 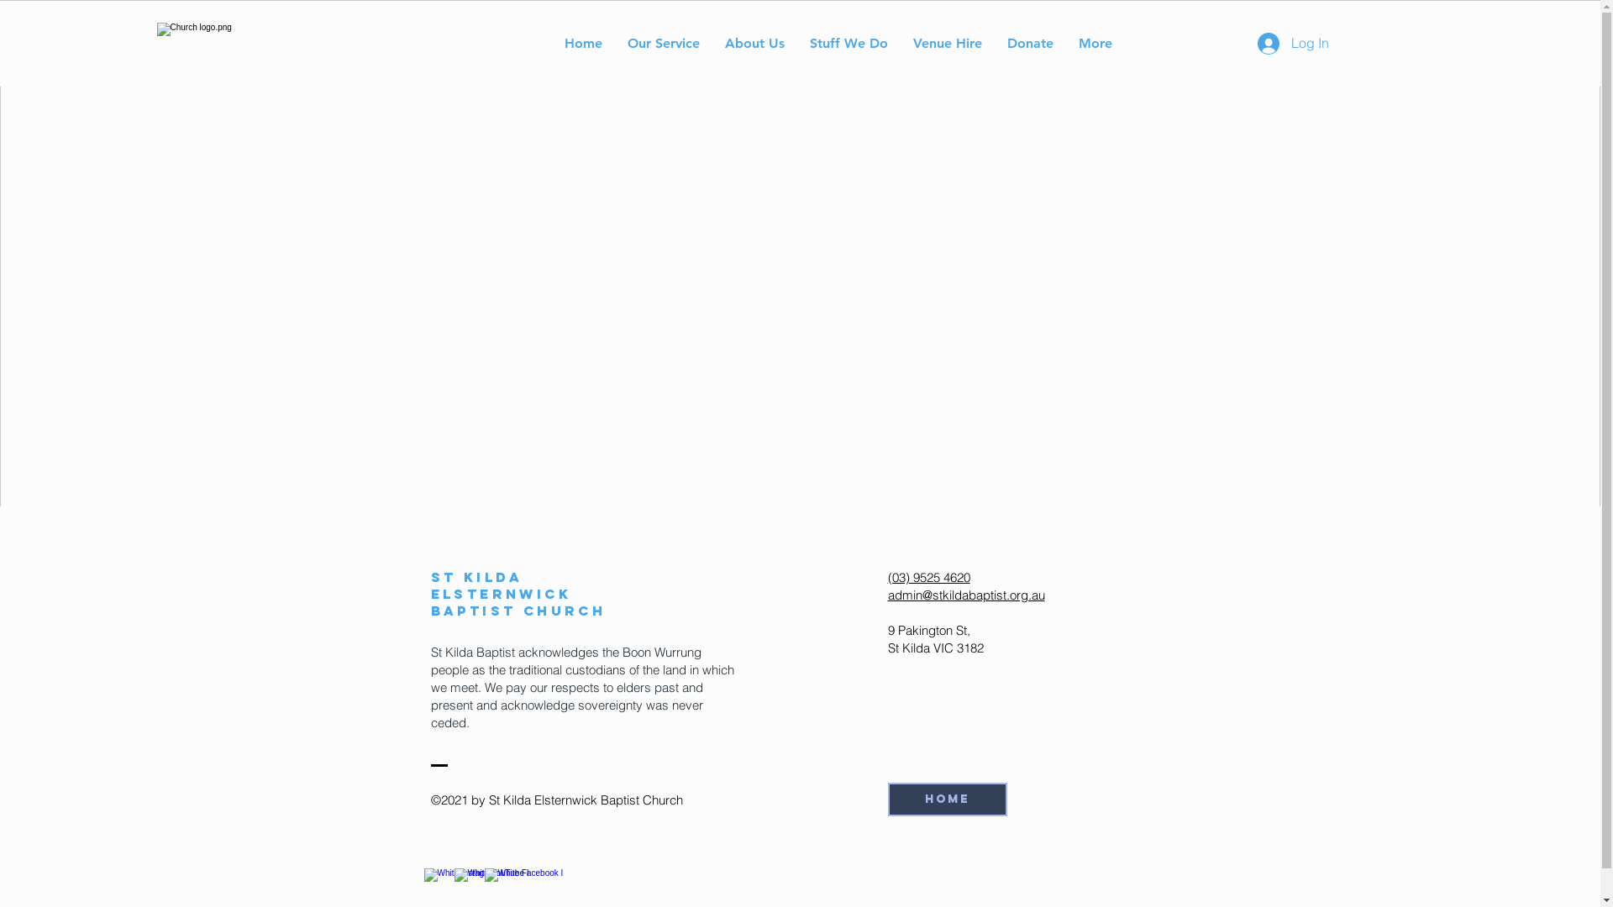 I want to click on admin@stkildabaptist.org.au, so click(x=966, y=595).